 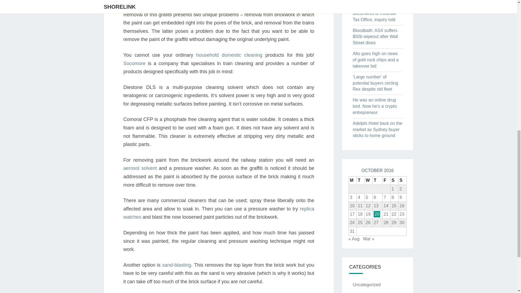 What do you see at coordinates (394, 181) in the screenshot?
I see `Saturday` at bounding box center [394, 181].